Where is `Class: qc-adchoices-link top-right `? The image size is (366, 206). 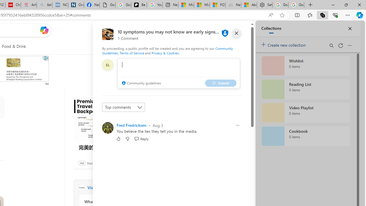
Class: qc-adchoices-link top-right  is located at coordinates (46, 58).